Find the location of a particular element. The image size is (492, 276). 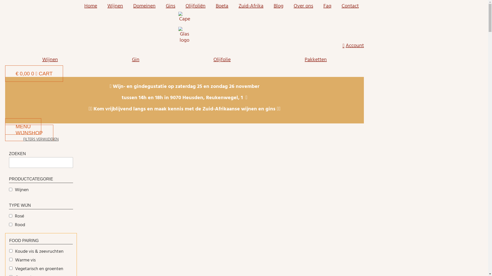

Boeta is located at coordinates (222, 6).